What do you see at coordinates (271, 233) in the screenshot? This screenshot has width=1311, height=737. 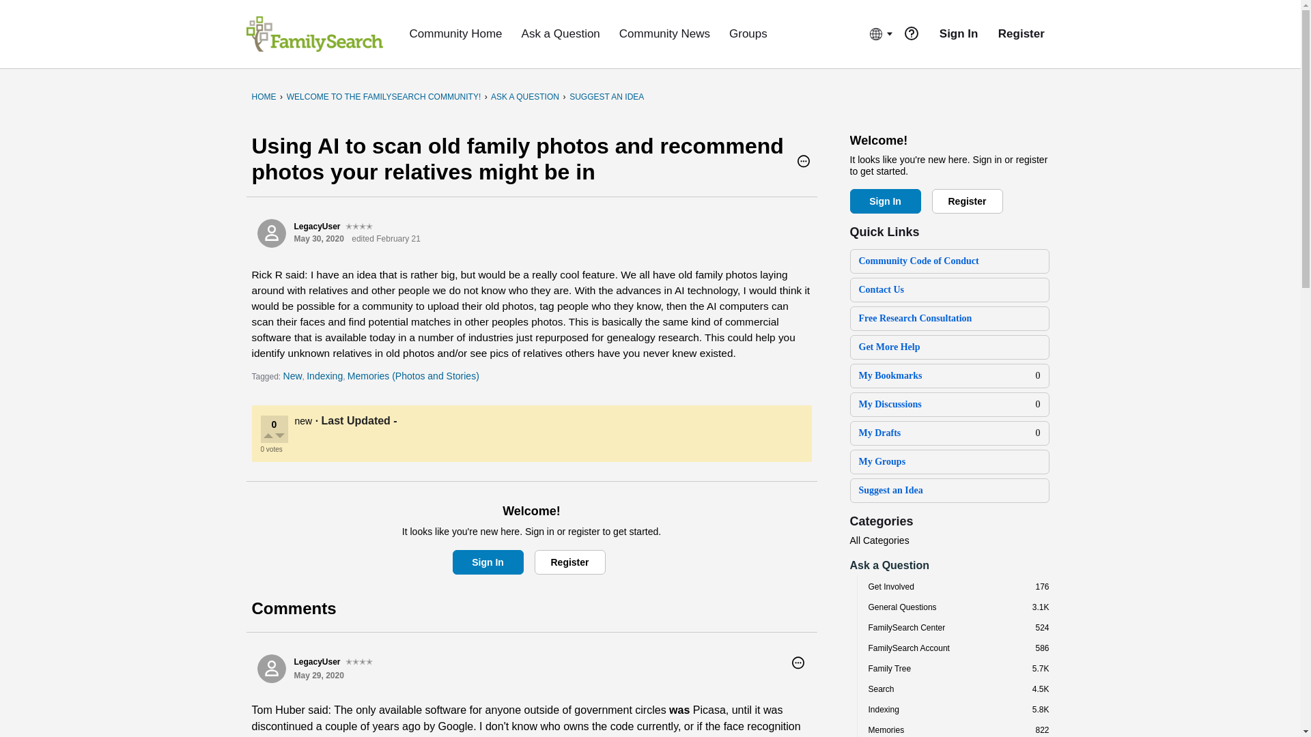 I see `LegacyUser` at bounding box center [271, 233].